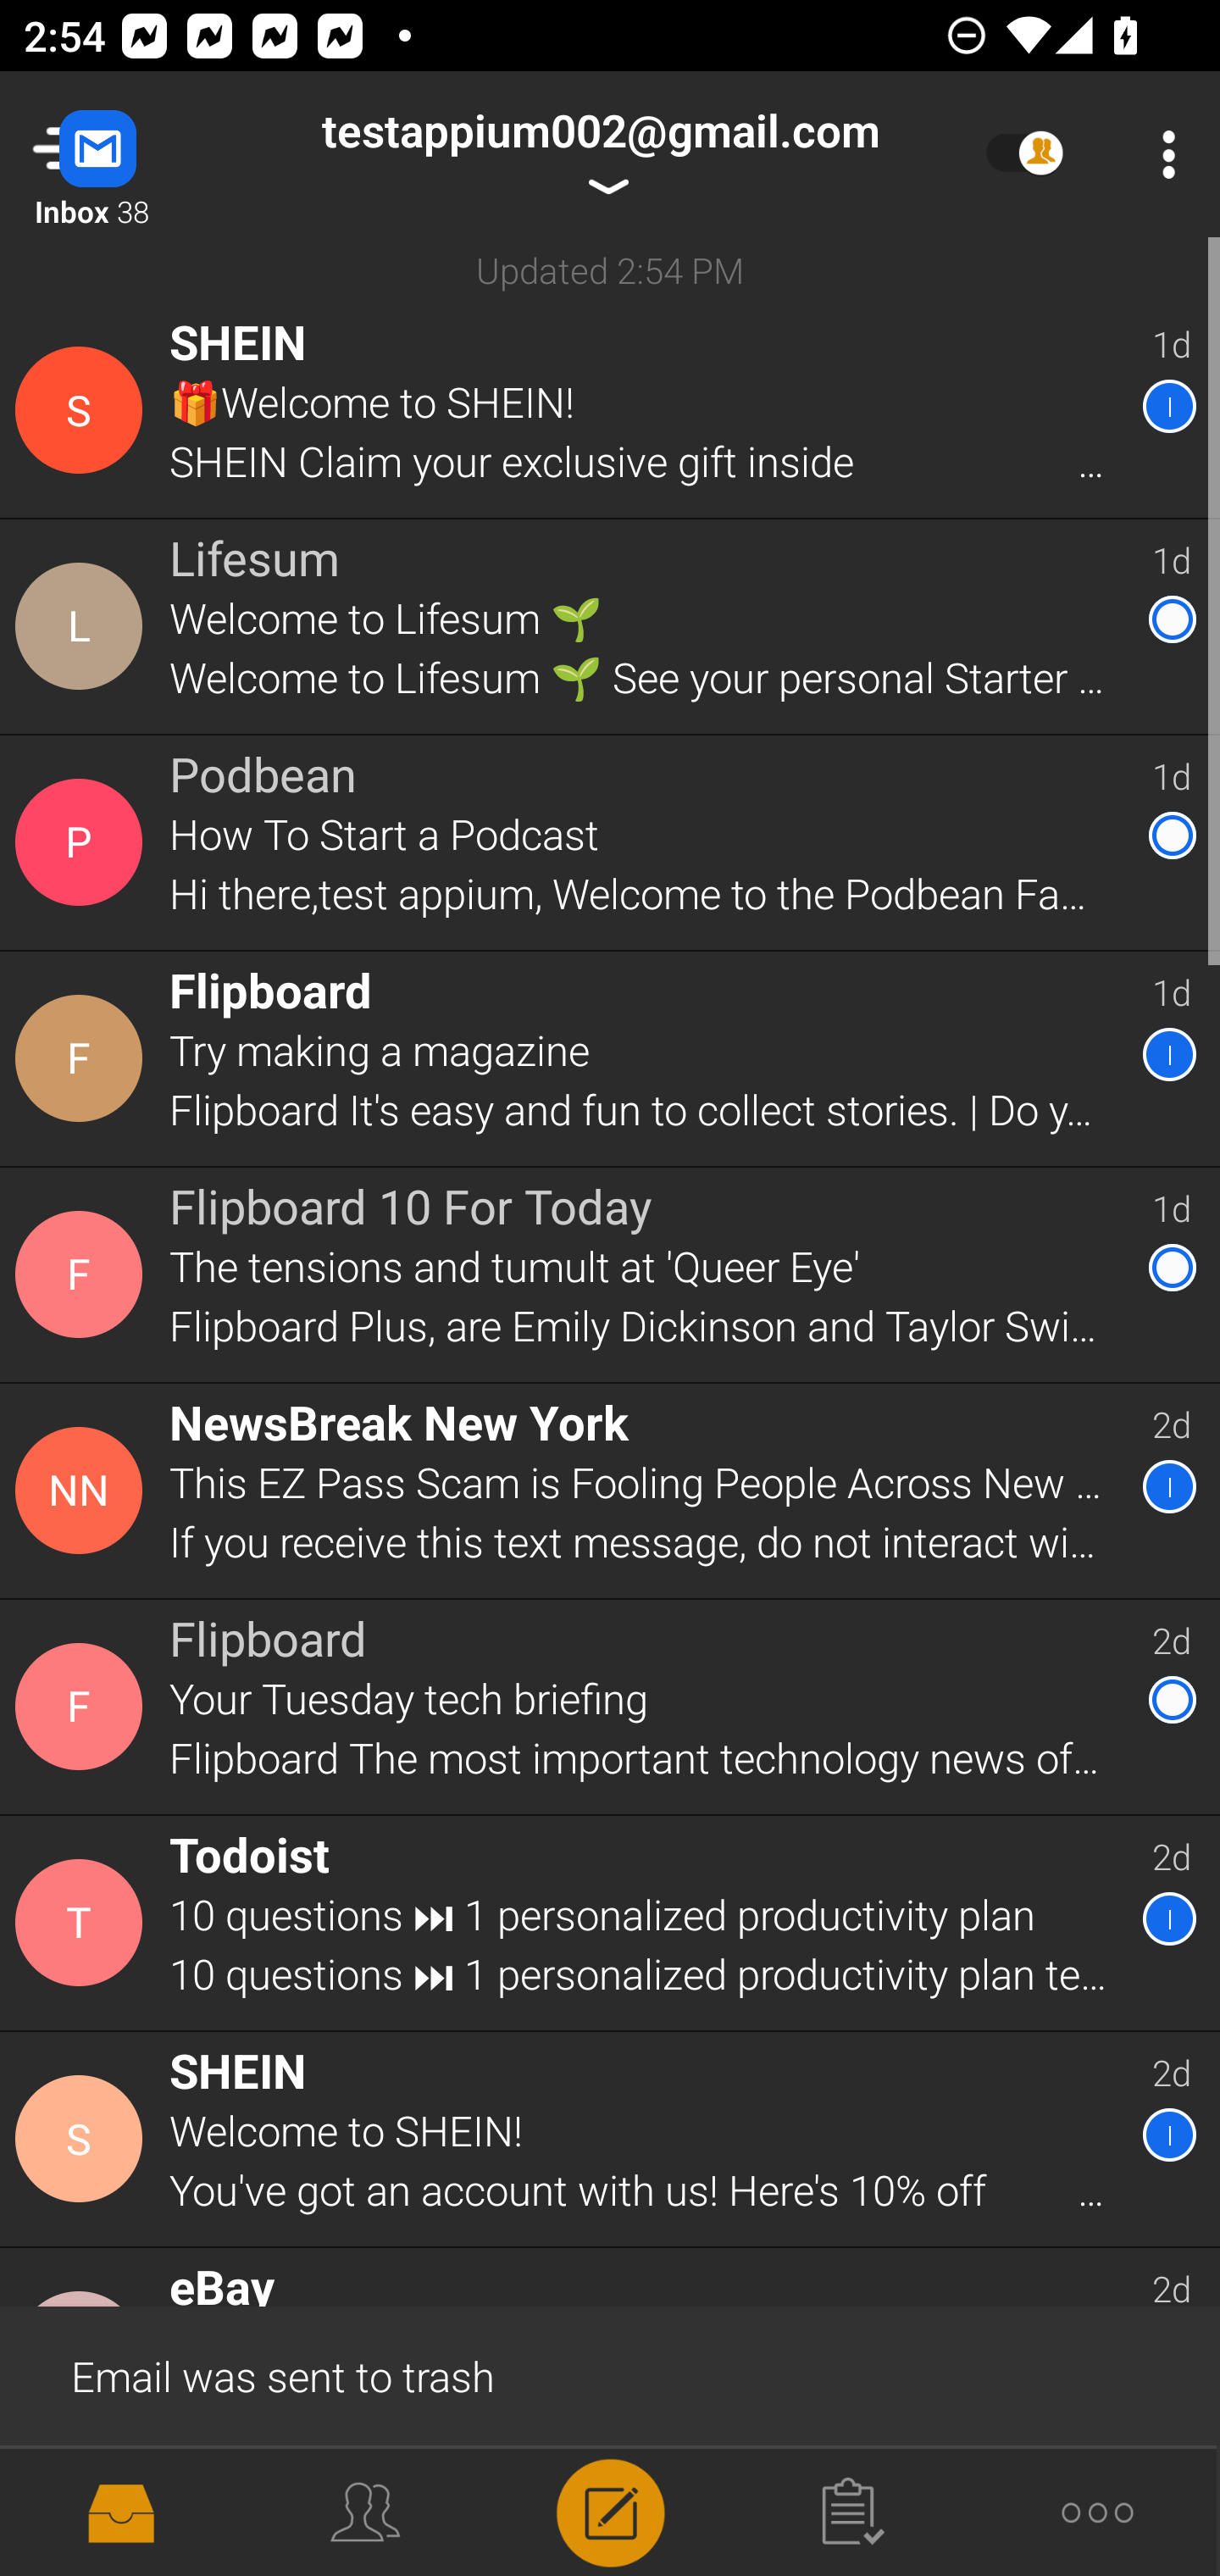 Image resolution: width=1220 pixels, height=2576 pixels. I want to click on Contact Details, so click(83, 1707).